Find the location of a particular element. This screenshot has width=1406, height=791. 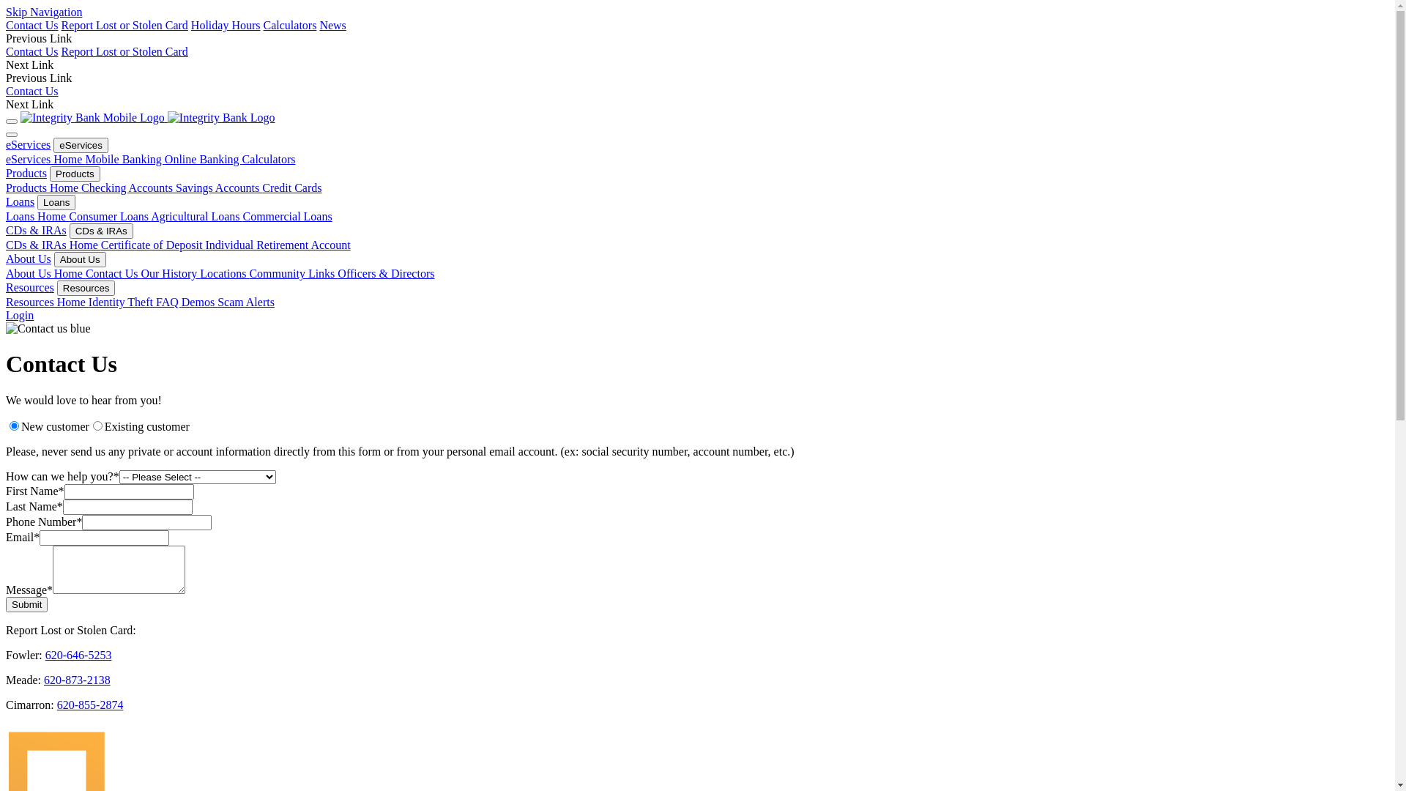

620-873-2138 is located at coordinates (78, 680).